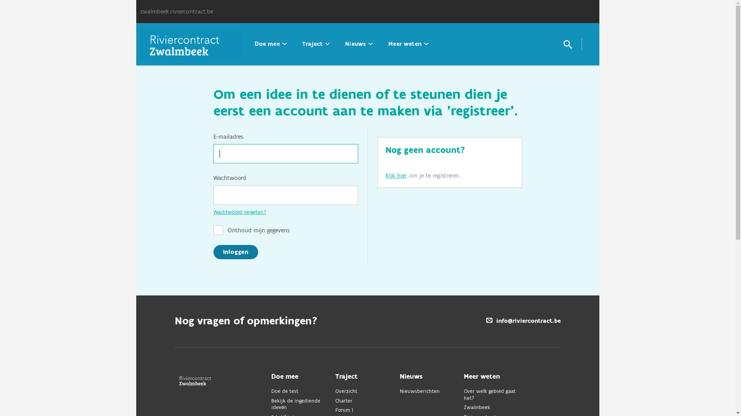  I want to click on Overzicht, so click(365, 392).